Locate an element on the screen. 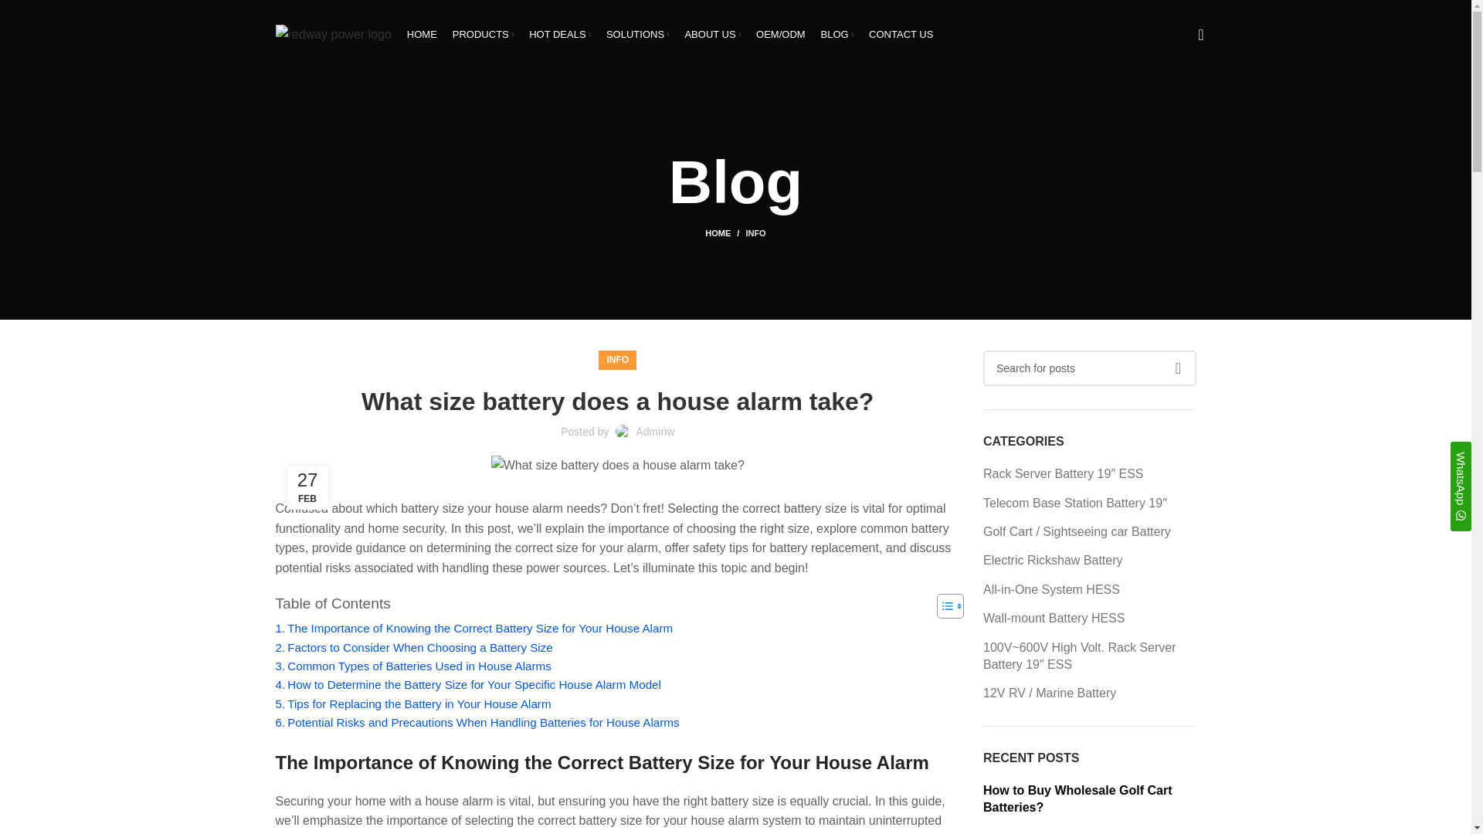 This screenshot has width=1483, height=834. PRODUCTS is located at coordinates (482, 34).